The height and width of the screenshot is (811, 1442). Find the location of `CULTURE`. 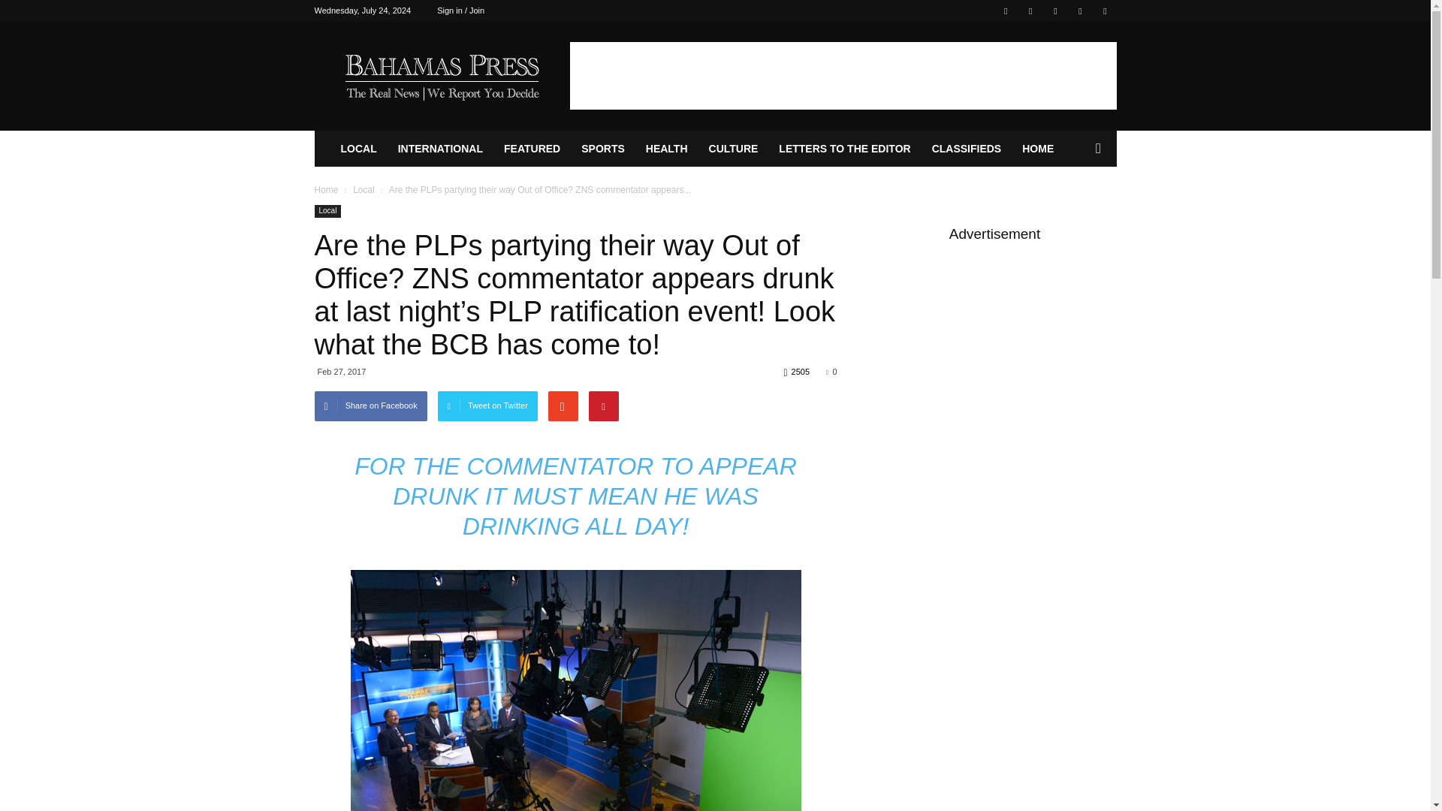

CULTURE is located at coordinates (733, 149).